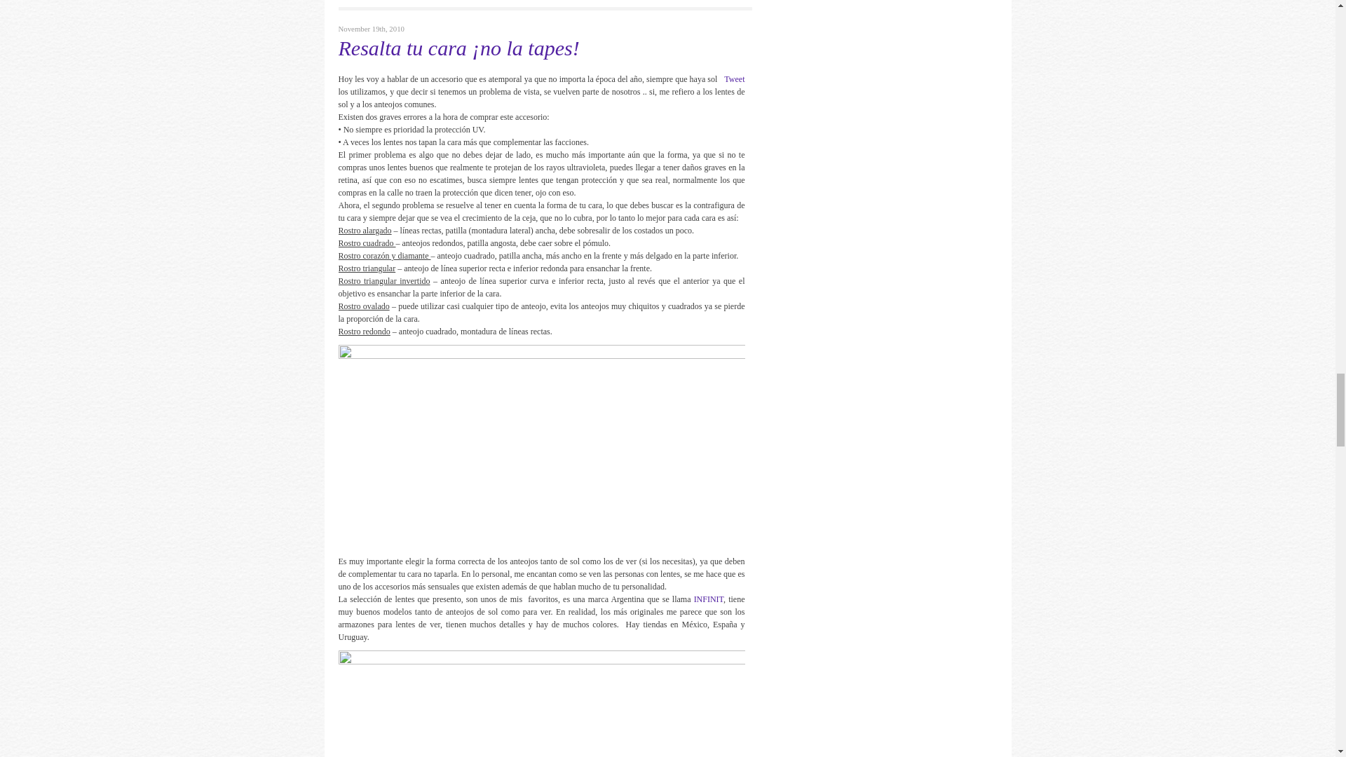  I want to click on Picture 75, so click(541, 446).